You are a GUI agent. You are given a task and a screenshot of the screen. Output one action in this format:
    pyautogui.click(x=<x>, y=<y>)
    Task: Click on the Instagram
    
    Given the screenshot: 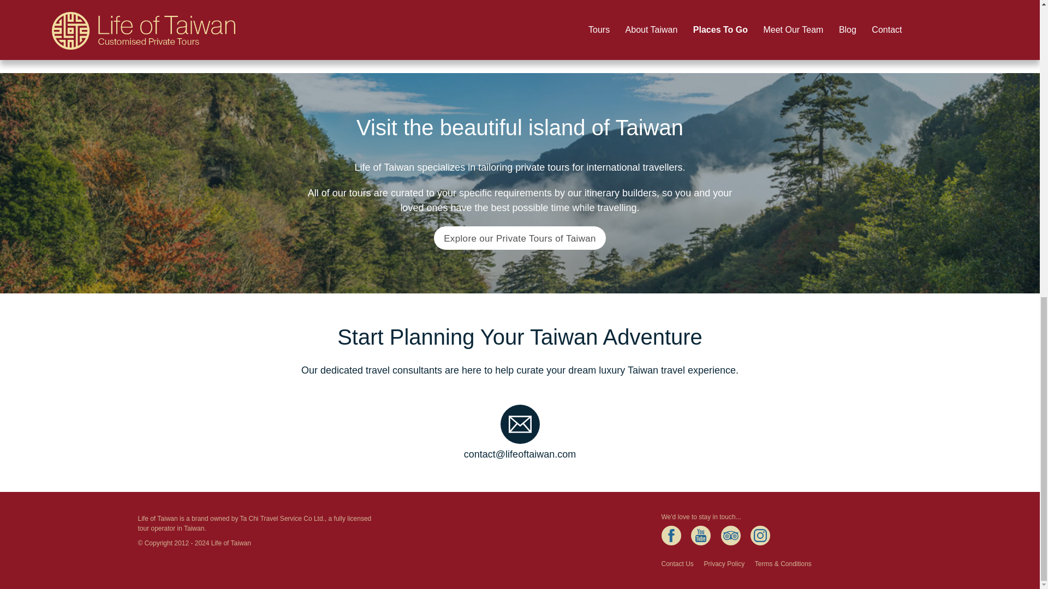 What is the action you would take?
    pyautogui.click(x=760, y=536)
    